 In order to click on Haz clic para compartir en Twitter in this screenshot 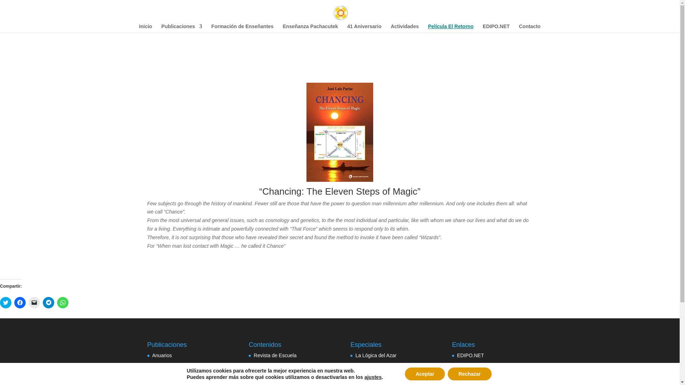, I will do `click(6, 302)`.